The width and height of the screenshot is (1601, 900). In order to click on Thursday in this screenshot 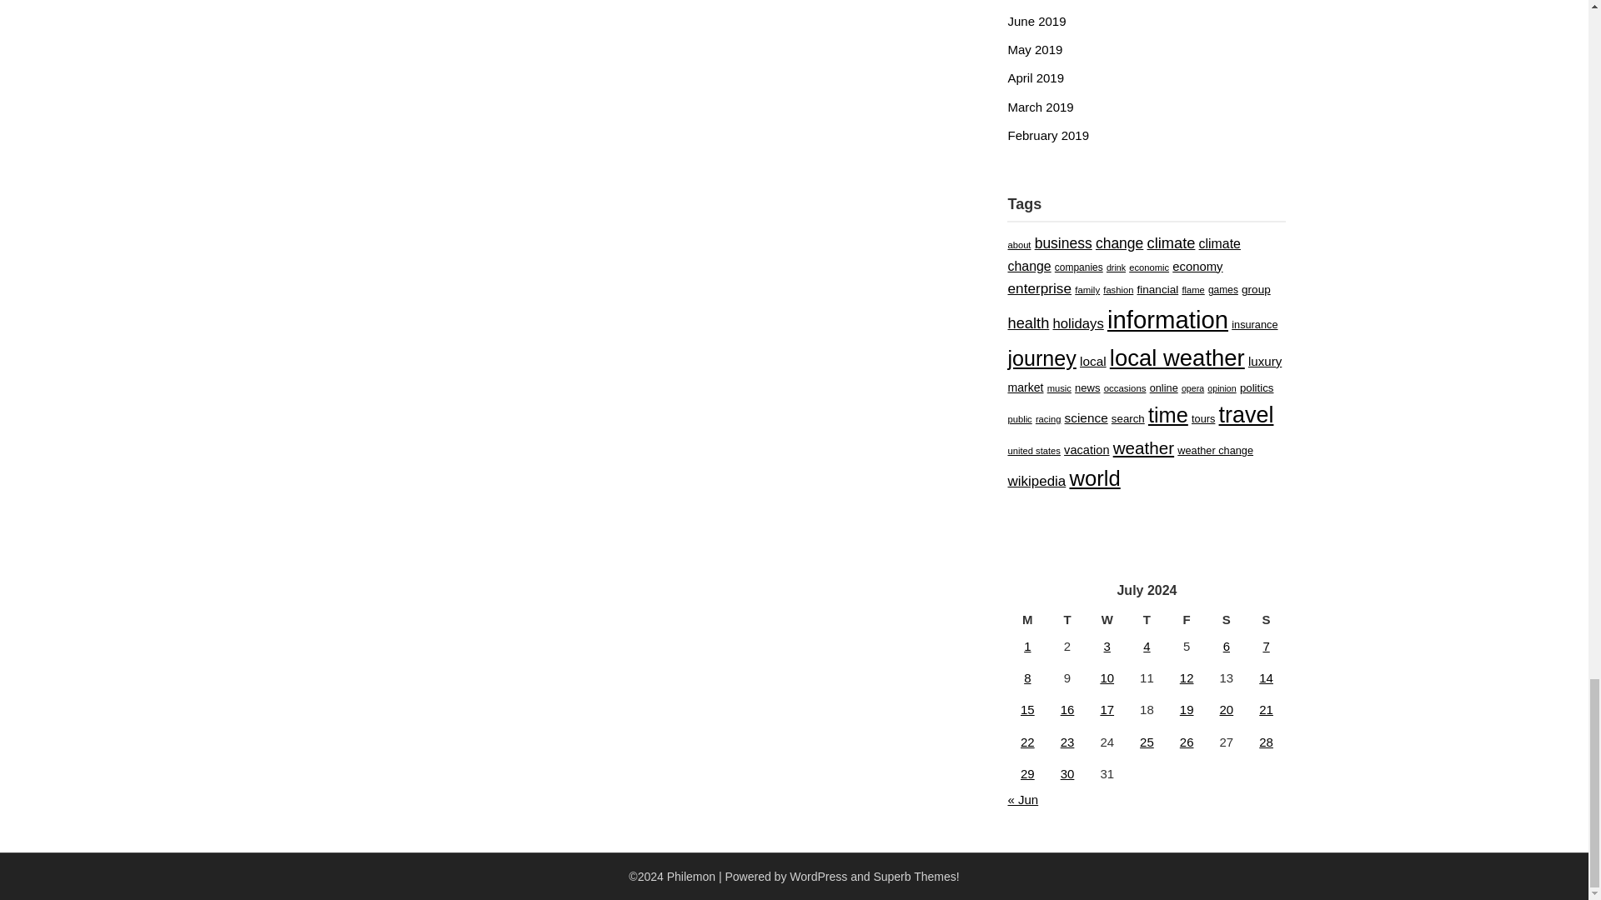, I will do `click(1147, 620)`.